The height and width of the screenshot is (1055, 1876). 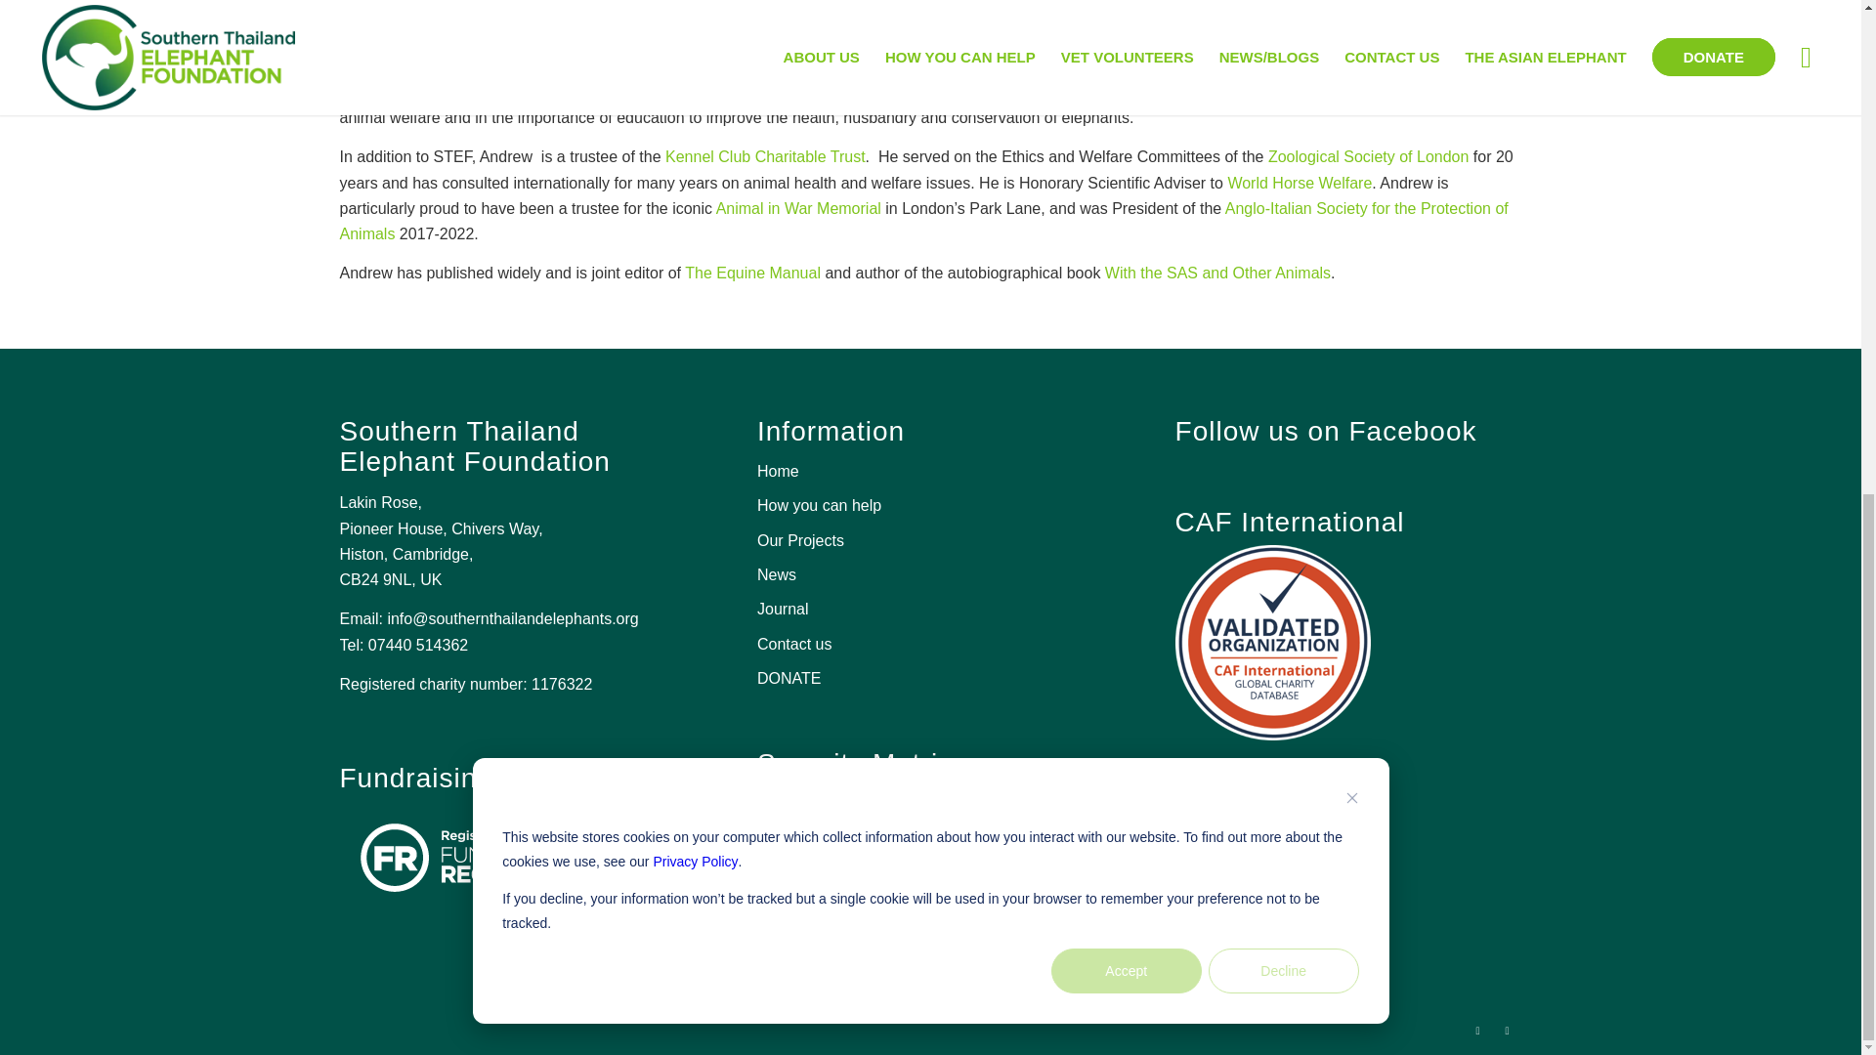 What do you see at coordinates (1299, 183) in the screenshot?
I see `World Horse Welfare` at bounding box center [1299, 183].